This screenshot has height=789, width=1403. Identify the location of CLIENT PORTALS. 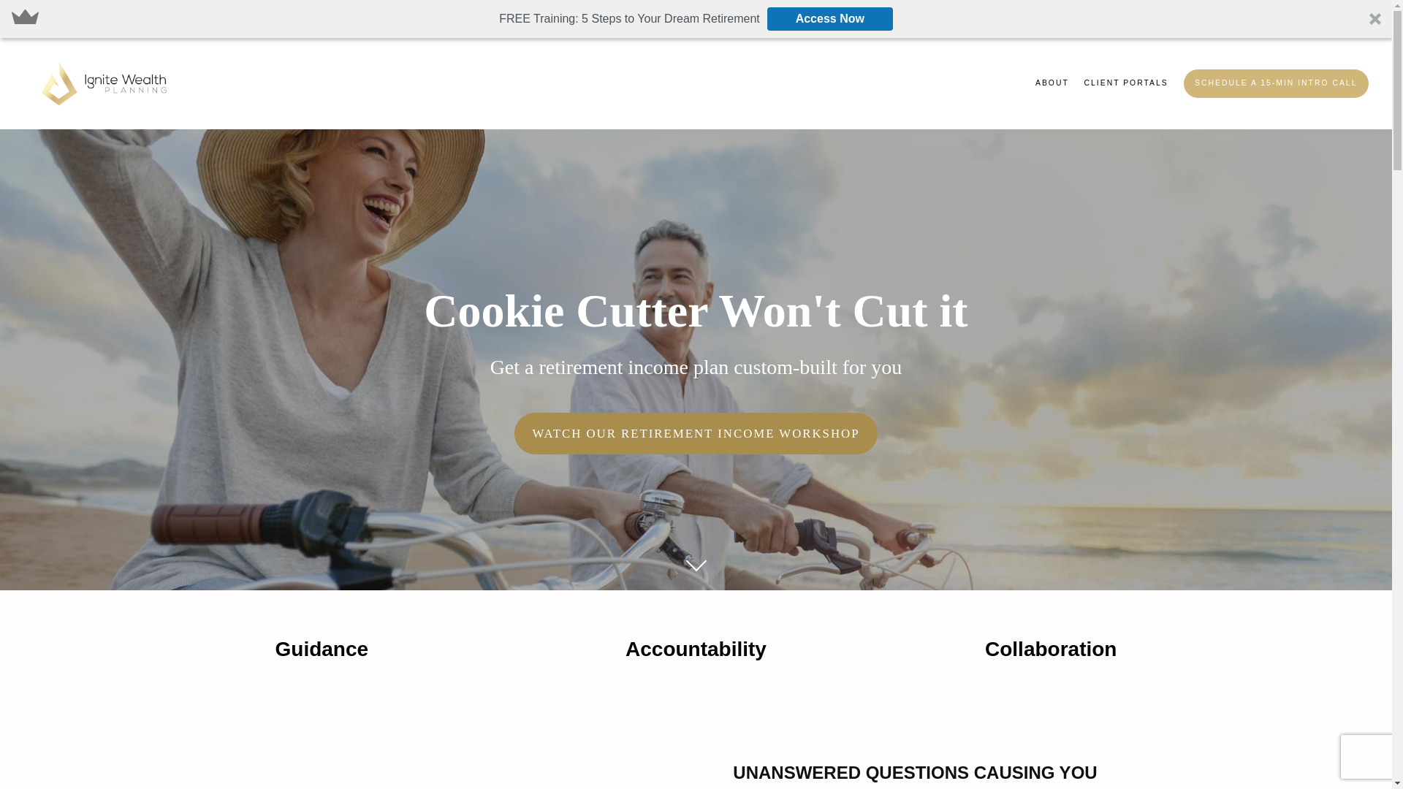
(1127, 83).